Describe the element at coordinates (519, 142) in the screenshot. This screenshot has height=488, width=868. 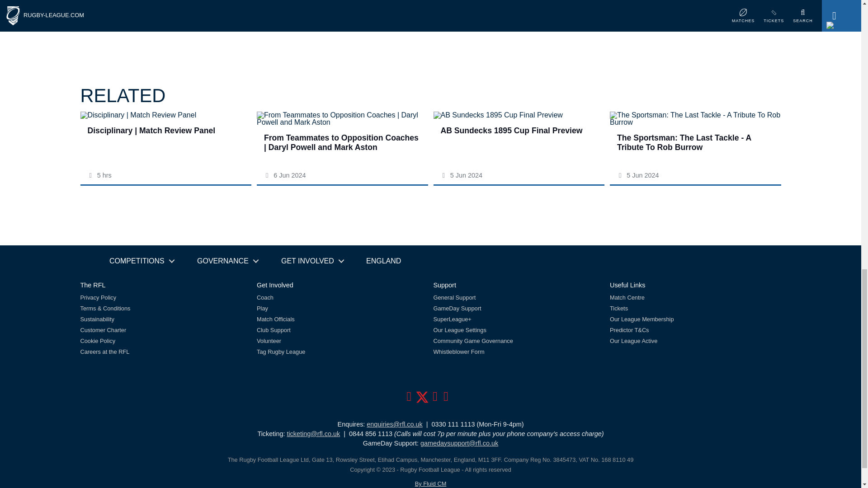
I see `follow us on linkedin` at that location.